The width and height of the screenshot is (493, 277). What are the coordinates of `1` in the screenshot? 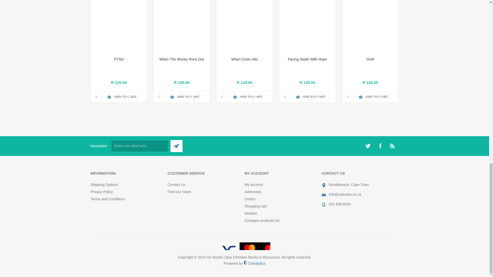 It's located at (348, 97).